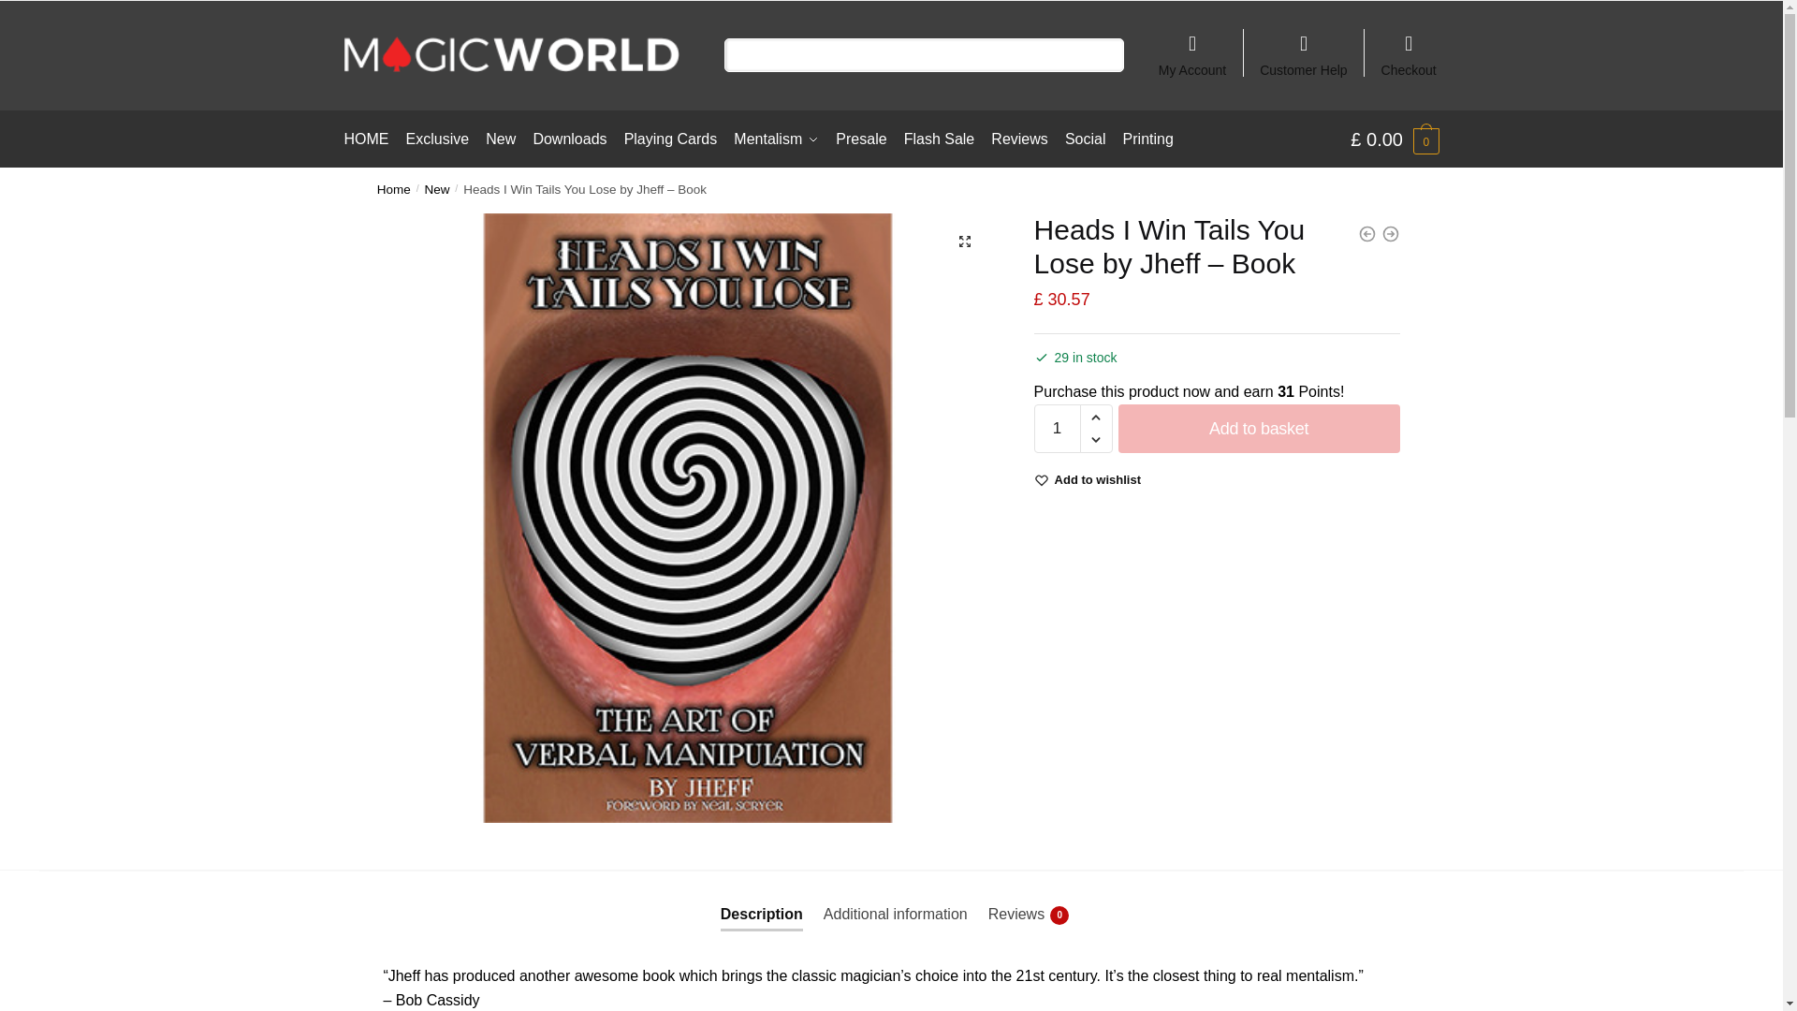  I want to click on Wishlist, so click(1098, 479).